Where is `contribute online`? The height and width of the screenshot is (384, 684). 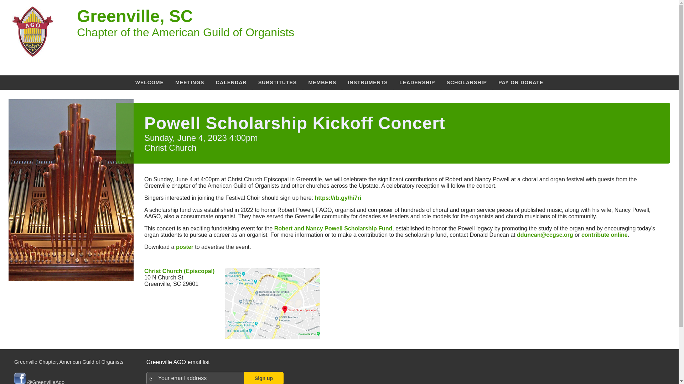
contribute online is located at coordinates (605, 235).